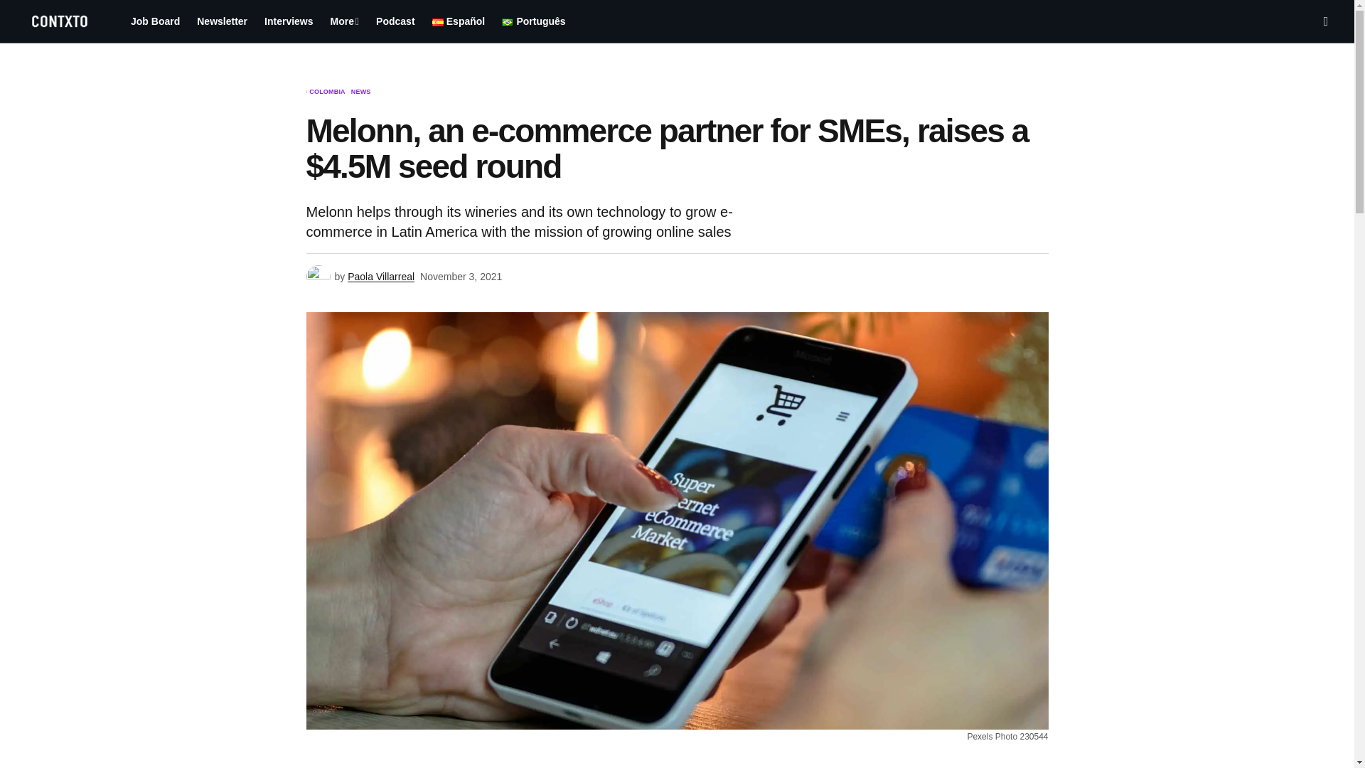  Describe the element at coordinates (381, 277) in the screenshot. I see `Paola Villarreal` at that location.